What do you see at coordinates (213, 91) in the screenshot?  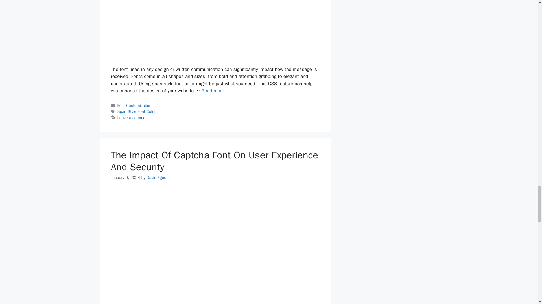 I see `Enhance Your Website Design With Span Style Font Color` at bounding box center [213, 91].